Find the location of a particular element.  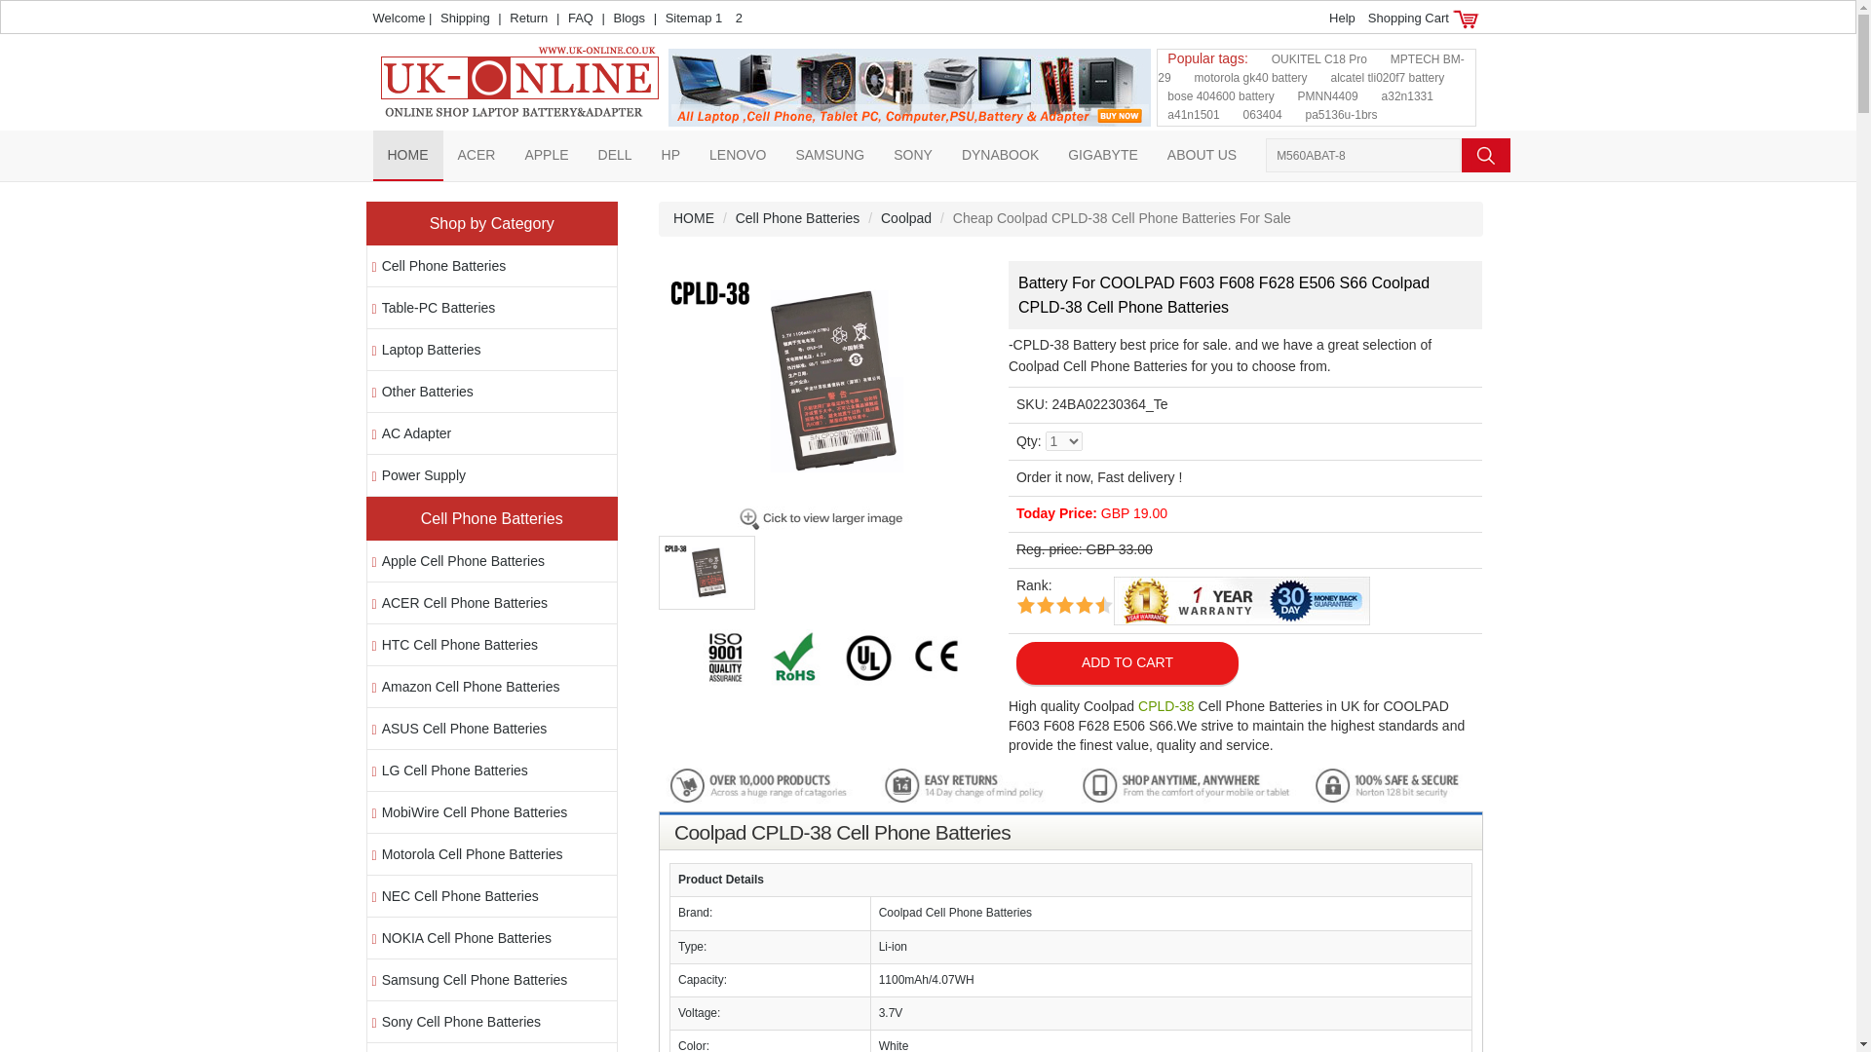

SAMSUNG is located at coordinates (829, 154).